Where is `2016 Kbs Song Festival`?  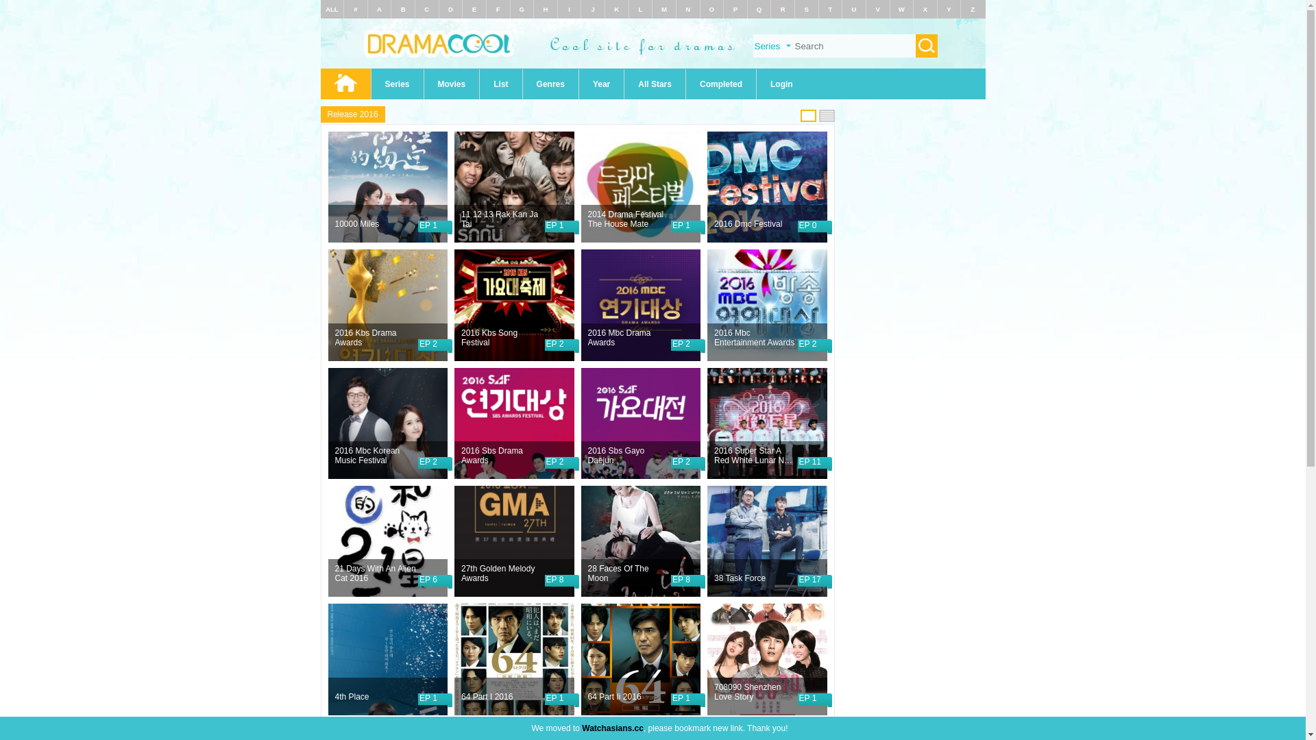 2016 Kbs Song Festival is located at coordinates (502, 338).